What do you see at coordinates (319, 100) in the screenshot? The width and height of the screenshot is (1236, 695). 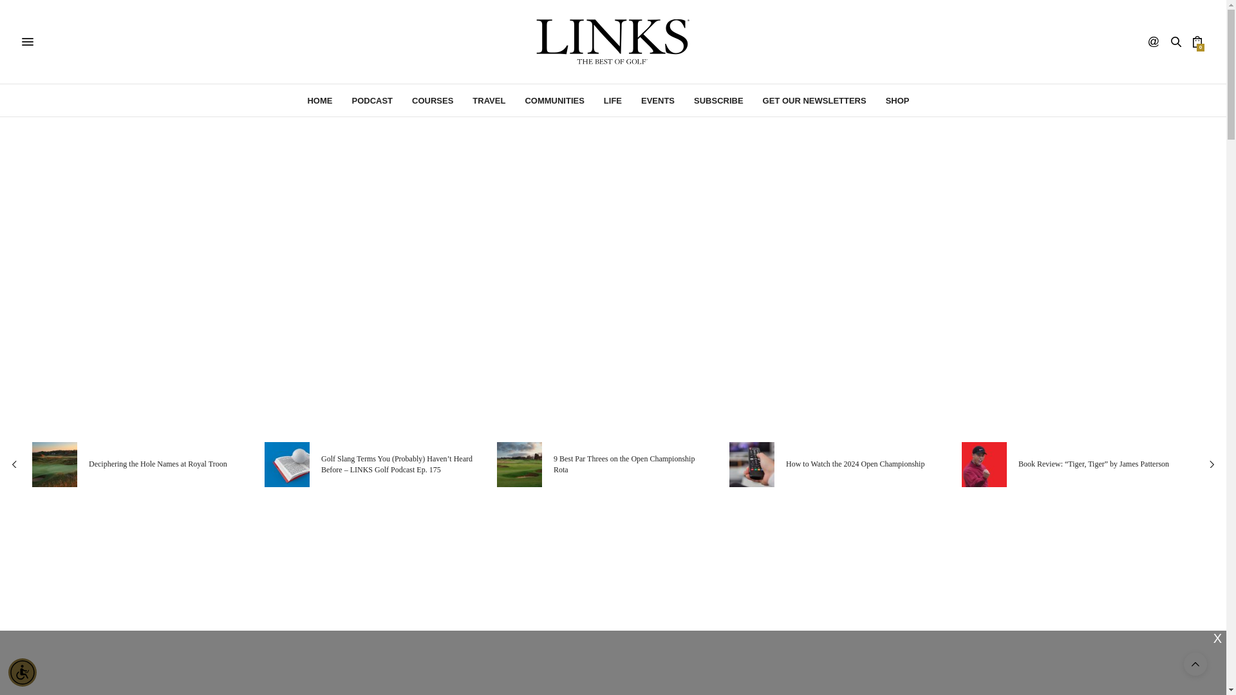 I see `HOME` at bounding box center [319, 100].